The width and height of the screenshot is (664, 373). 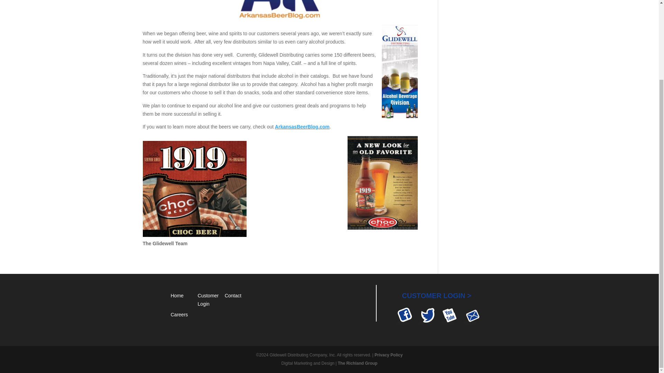 I want to click on Customer Login, so click(x=208, y=299).